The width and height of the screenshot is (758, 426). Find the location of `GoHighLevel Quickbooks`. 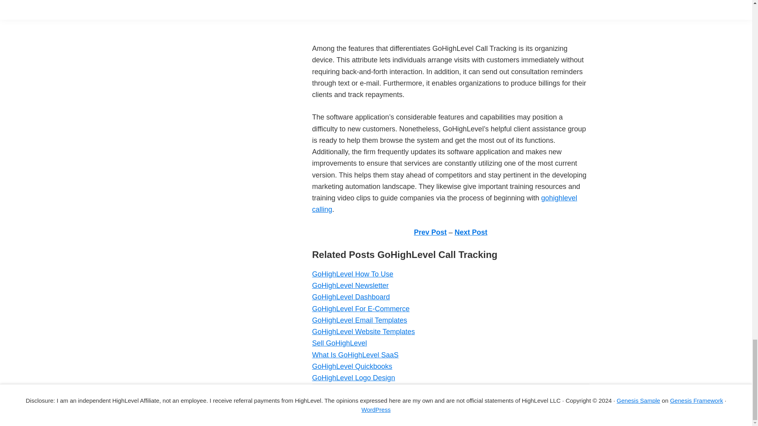

GoHighLevel Quickbooks is located at coordinates (351, 366).